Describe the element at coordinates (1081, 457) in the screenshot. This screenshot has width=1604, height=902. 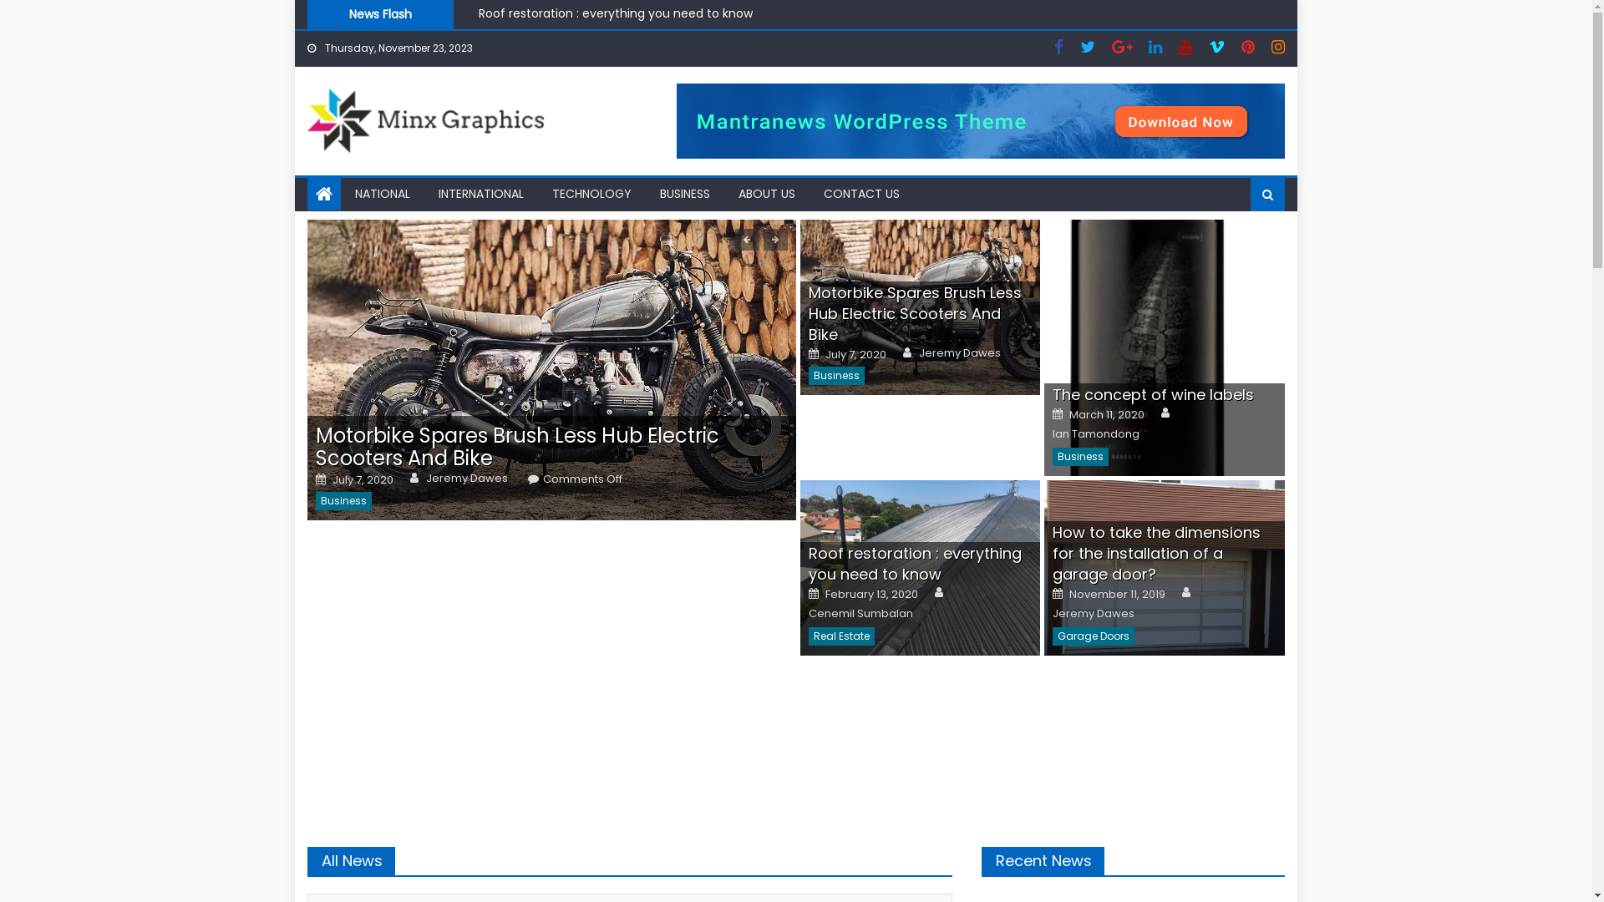
I see `Business` at that location.